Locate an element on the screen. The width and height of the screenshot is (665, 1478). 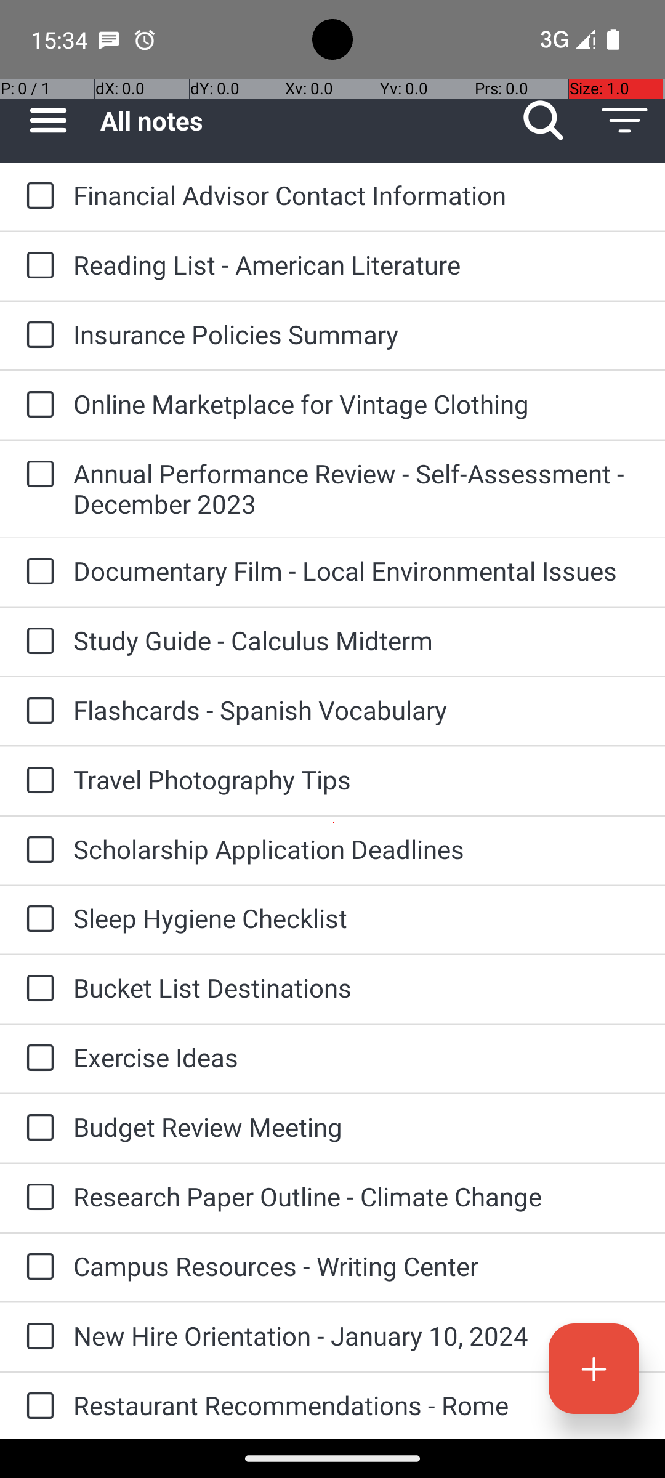
to-do: Campus Resources - Writing Center is located at coordinates (37, 1267).